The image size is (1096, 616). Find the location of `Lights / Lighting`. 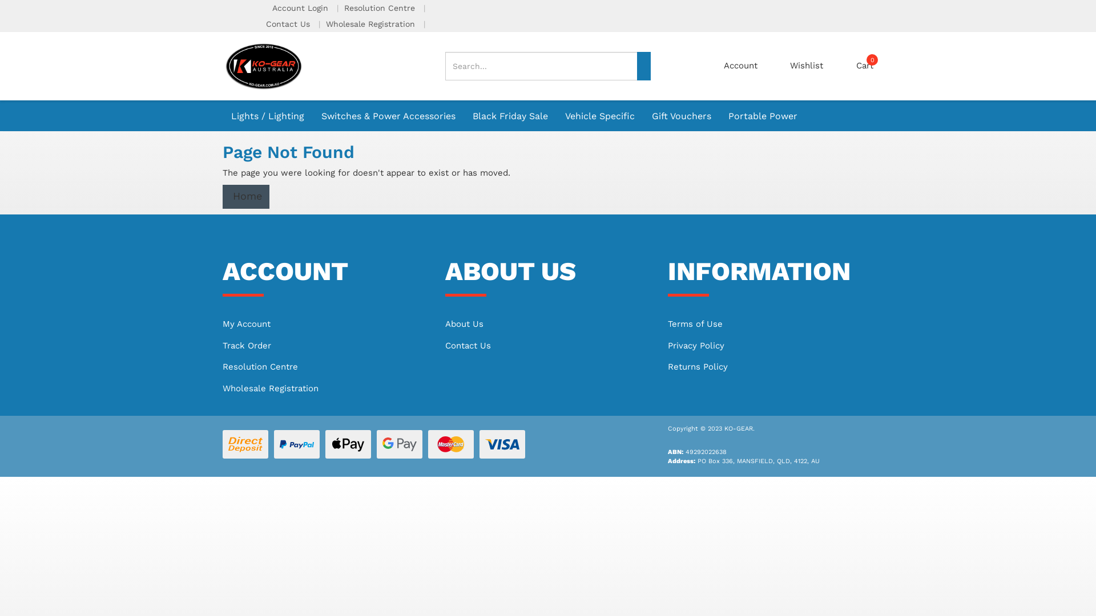

Lights / Lighting is located at coordinates (268, 116).